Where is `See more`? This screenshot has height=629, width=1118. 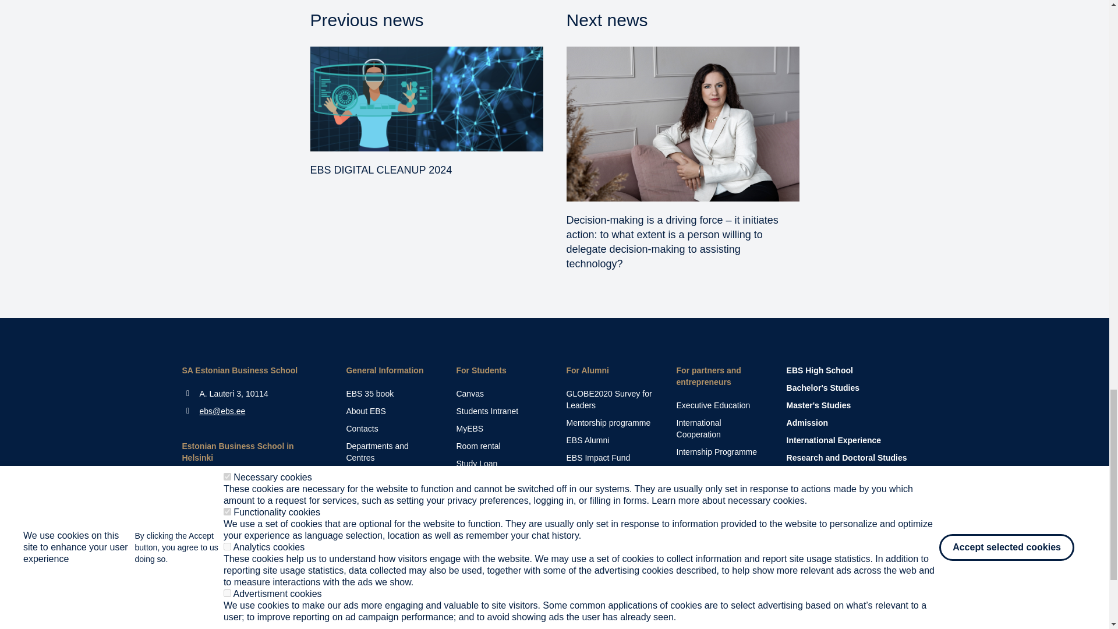 See more is located at coordinates (389, 452).